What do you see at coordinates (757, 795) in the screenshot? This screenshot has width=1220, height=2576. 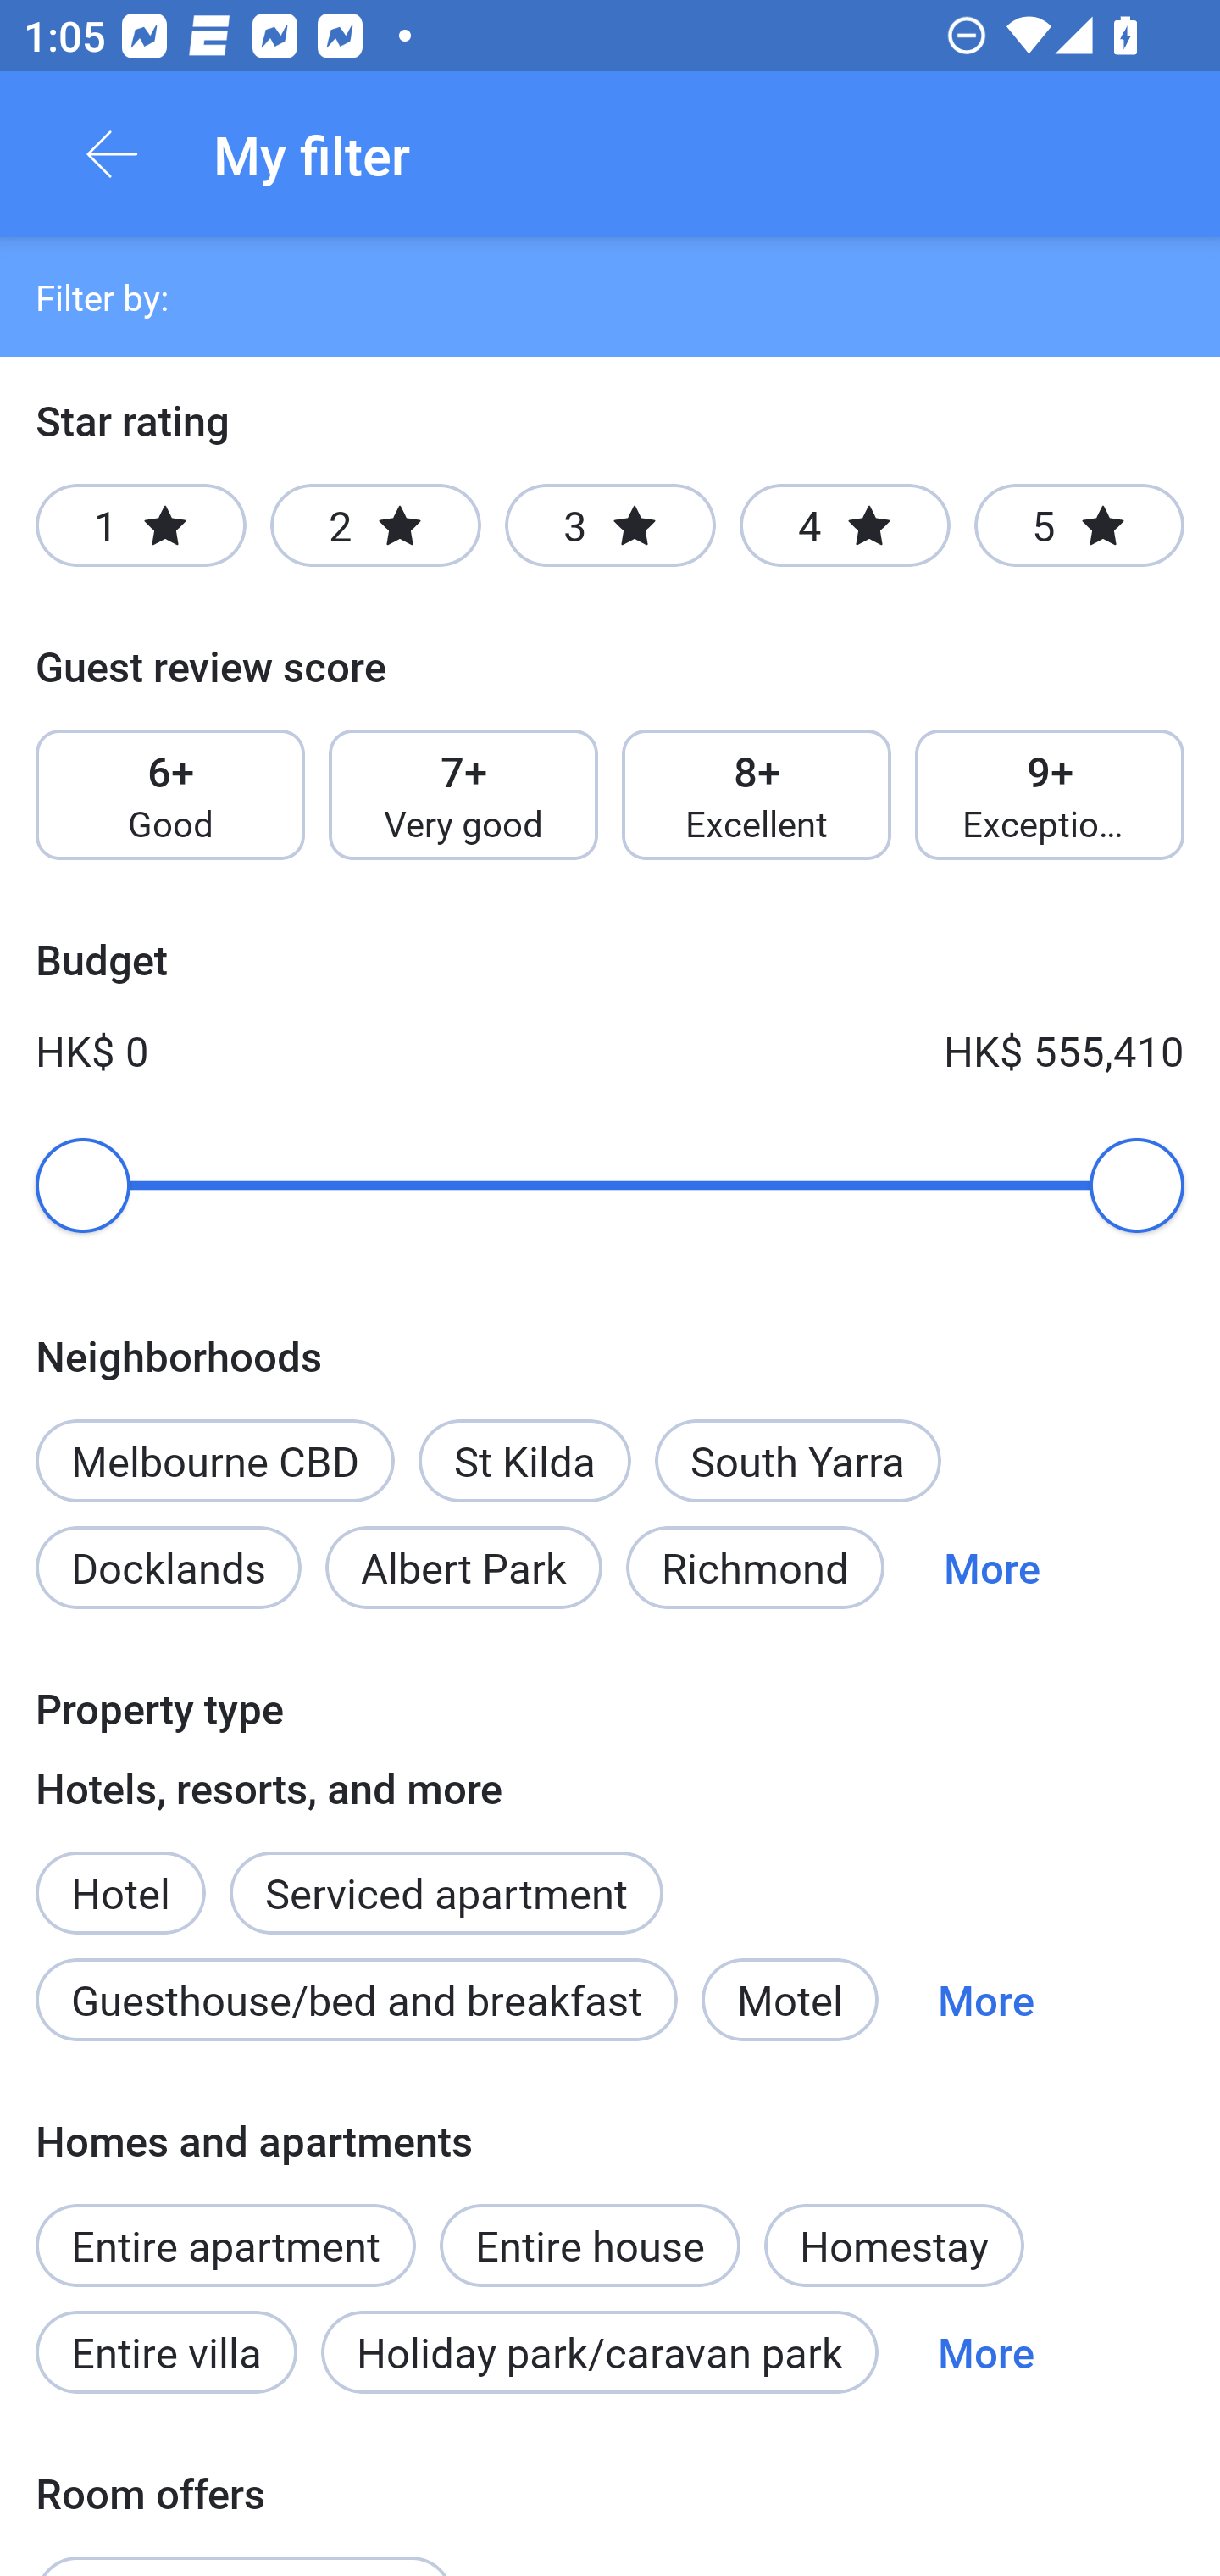 I see `8+ Excellent` at bounding box center [757, 795].